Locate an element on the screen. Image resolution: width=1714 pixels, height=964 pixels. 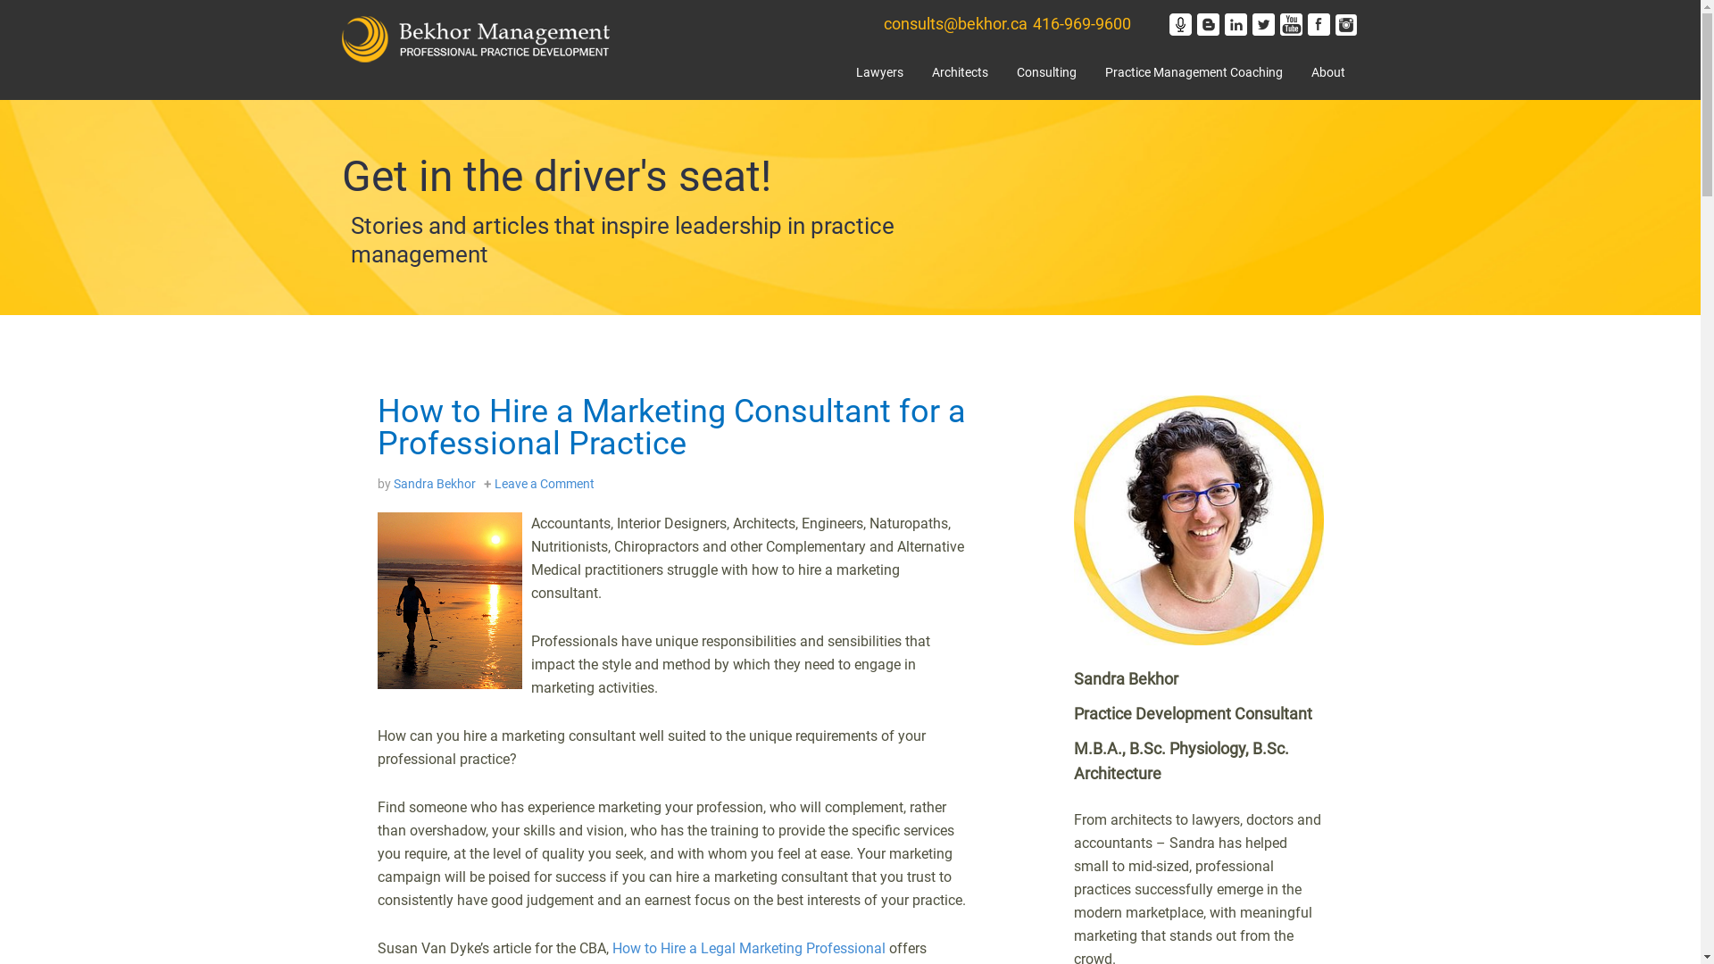
Sandra Bekhor is located at coordinates (434, 484).